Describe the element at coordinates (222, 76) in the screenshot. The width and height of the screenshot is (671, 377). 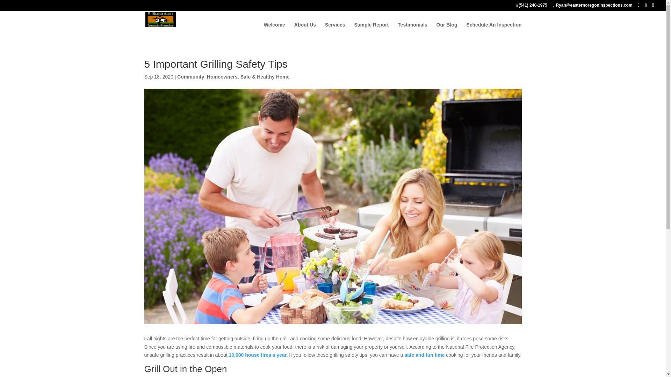
I see `Homeowners` at that location.